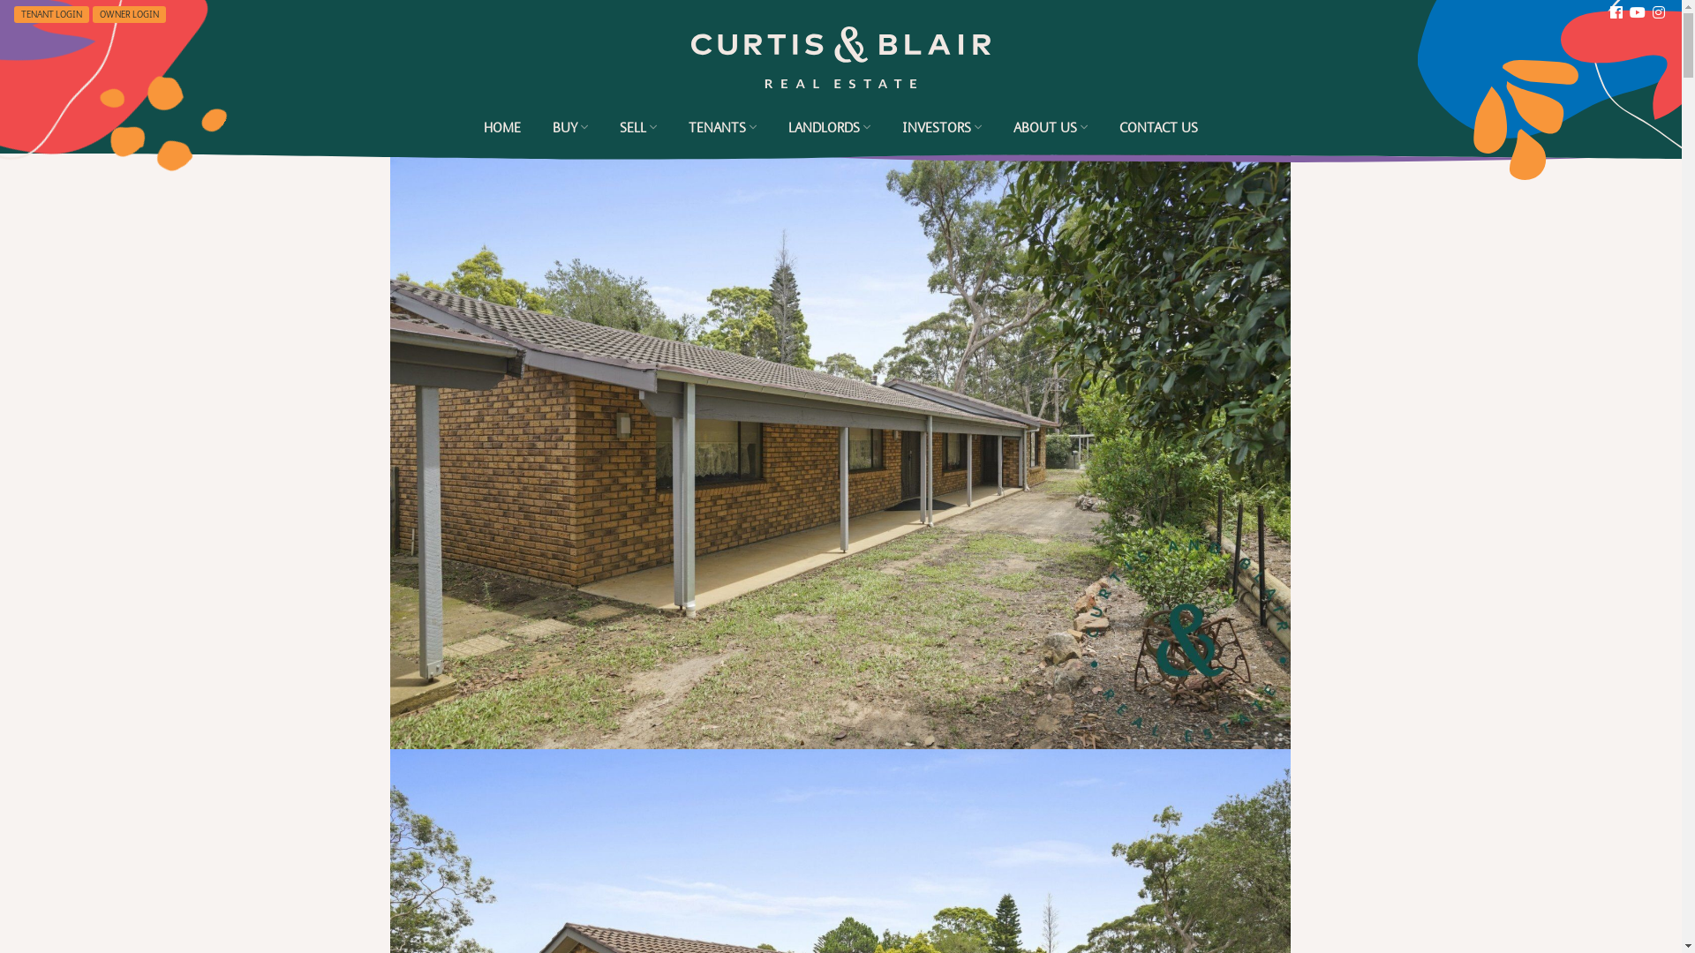 The image size is (1695, 953). What do you see at coordinates (1051, 127) in the screenshot?
I see `ABOUT US` at bounding box center [1051, 127].